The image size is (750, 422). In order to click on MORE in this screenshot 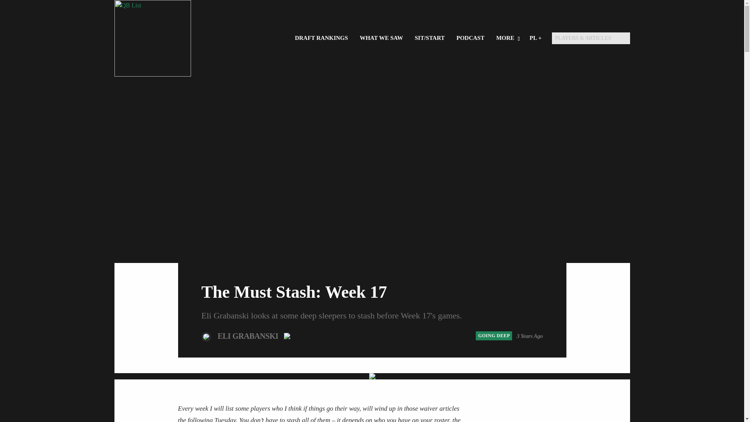, I will do `click(507, 38)`.